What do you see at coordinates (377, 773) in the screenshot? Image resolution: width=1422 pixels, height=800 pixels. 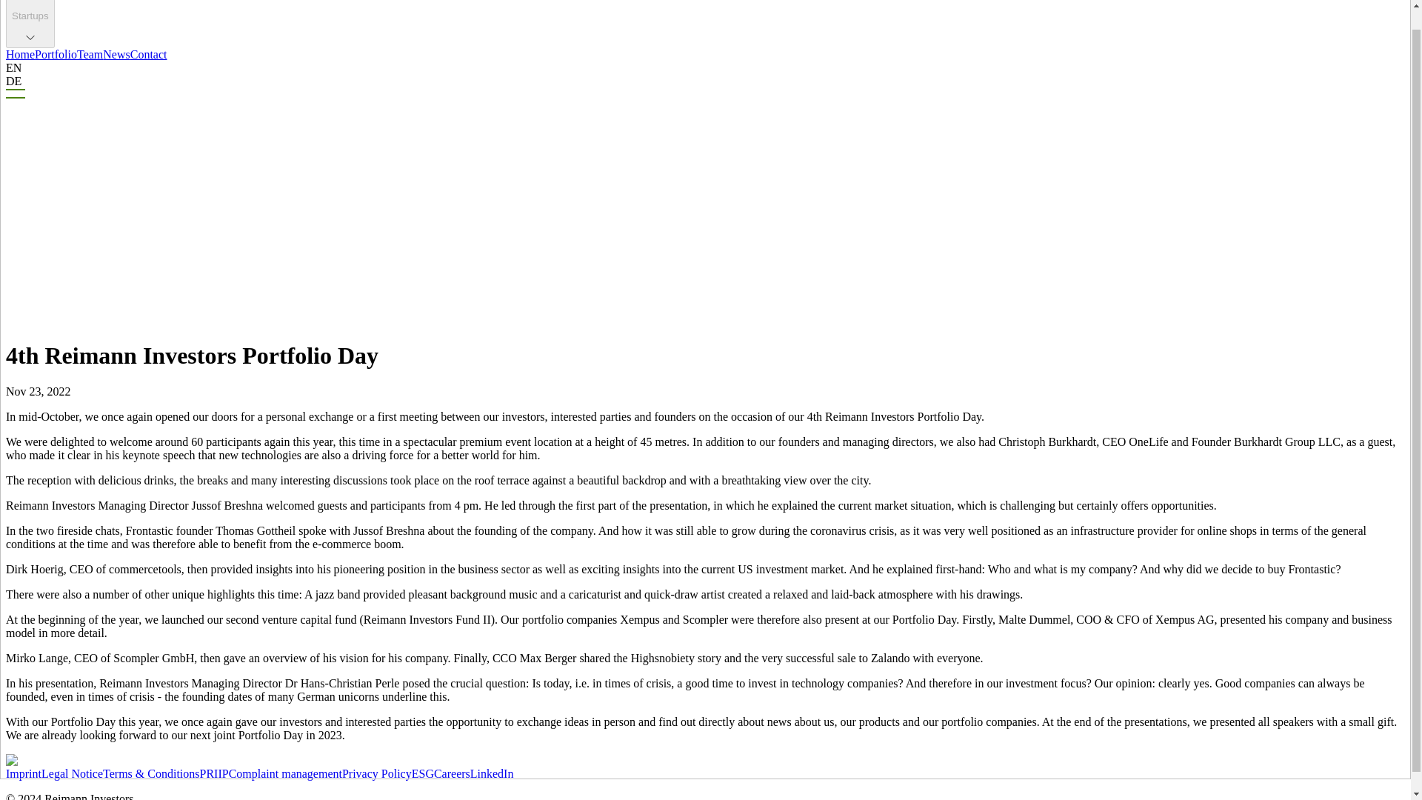 I see `Privacy Policy` at bounding box center [377, 773].